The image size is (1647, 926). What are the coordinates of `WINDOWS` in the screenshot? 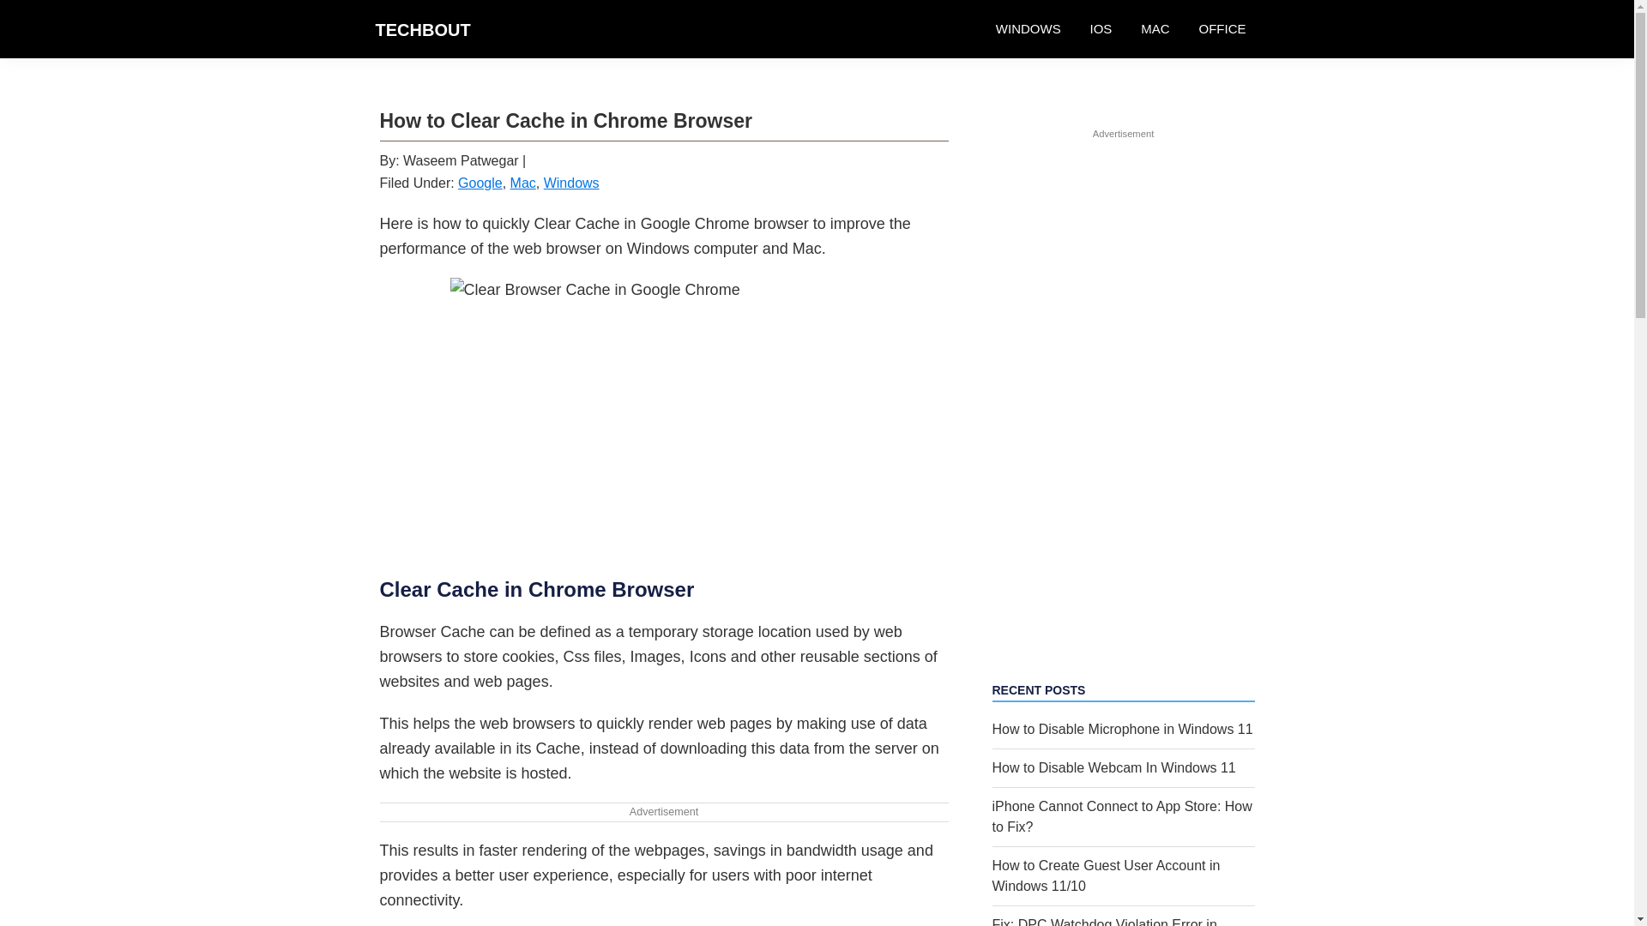 It's located at (1028, 29).